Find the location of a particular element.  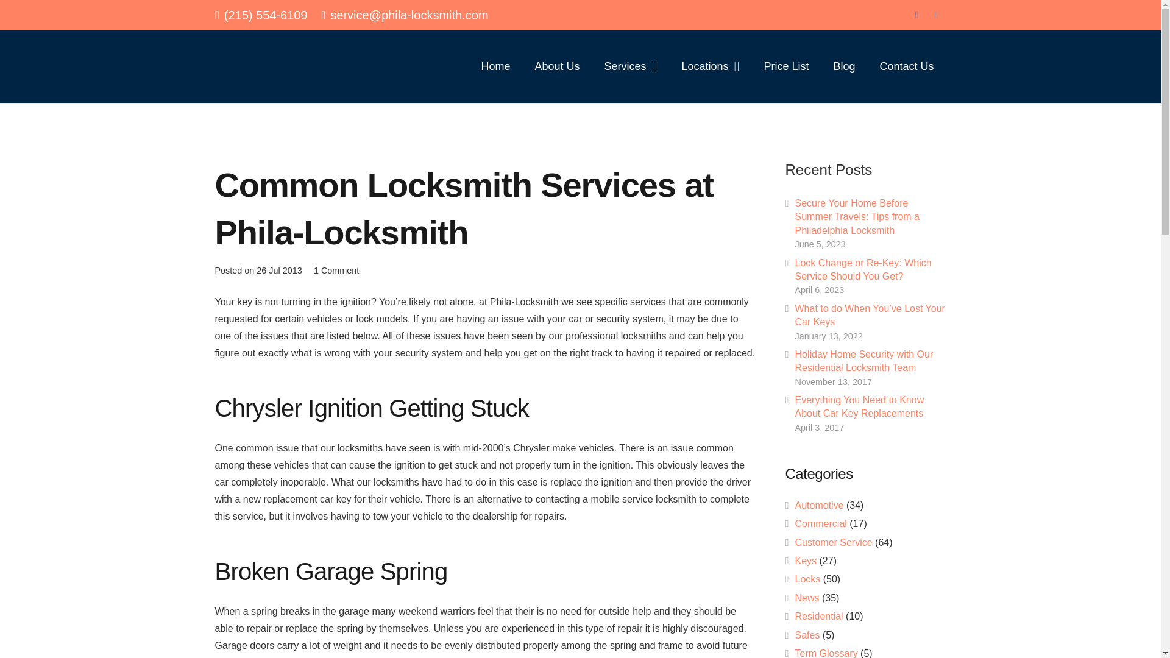

1 Comment is located at coordinates (336, 271).